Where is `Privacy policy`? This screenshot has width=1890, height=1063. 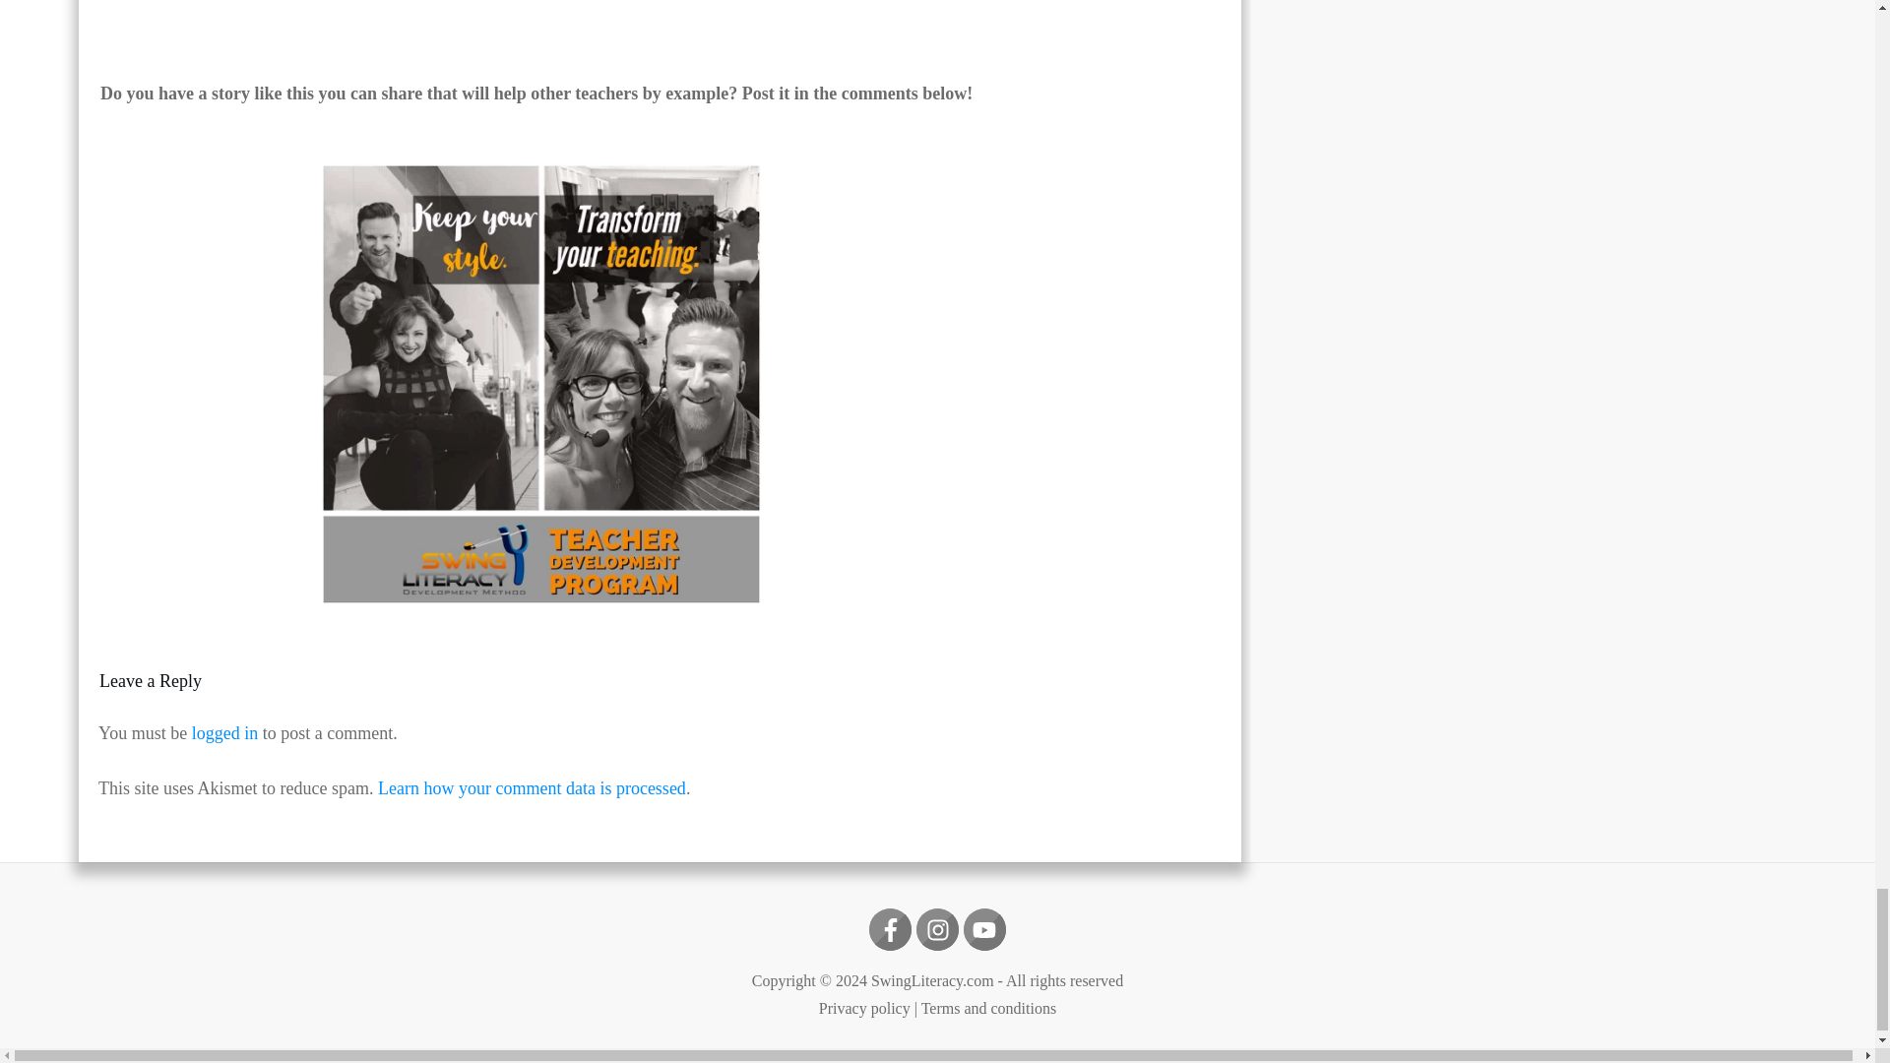
Privacy policy is located at coordinates (864, 1008).